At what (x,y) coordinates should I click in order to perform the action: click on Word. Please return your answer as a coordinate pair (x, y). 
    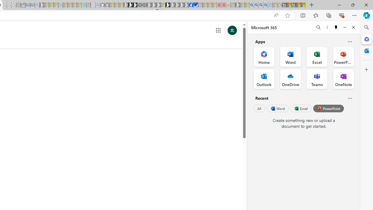
    Looking at the image, I should click on (277, 108).